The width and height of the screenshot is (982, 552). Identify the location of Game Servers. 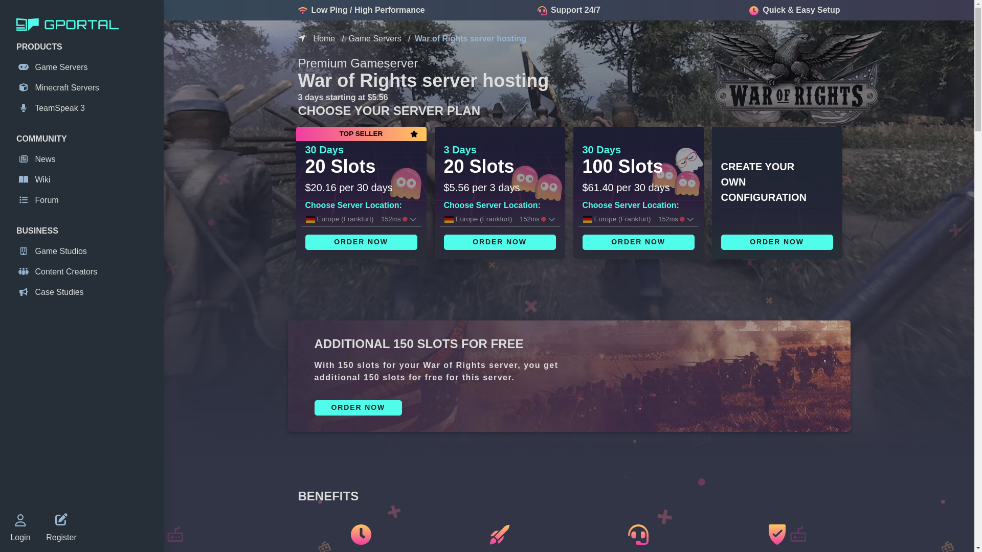
(84, 67).